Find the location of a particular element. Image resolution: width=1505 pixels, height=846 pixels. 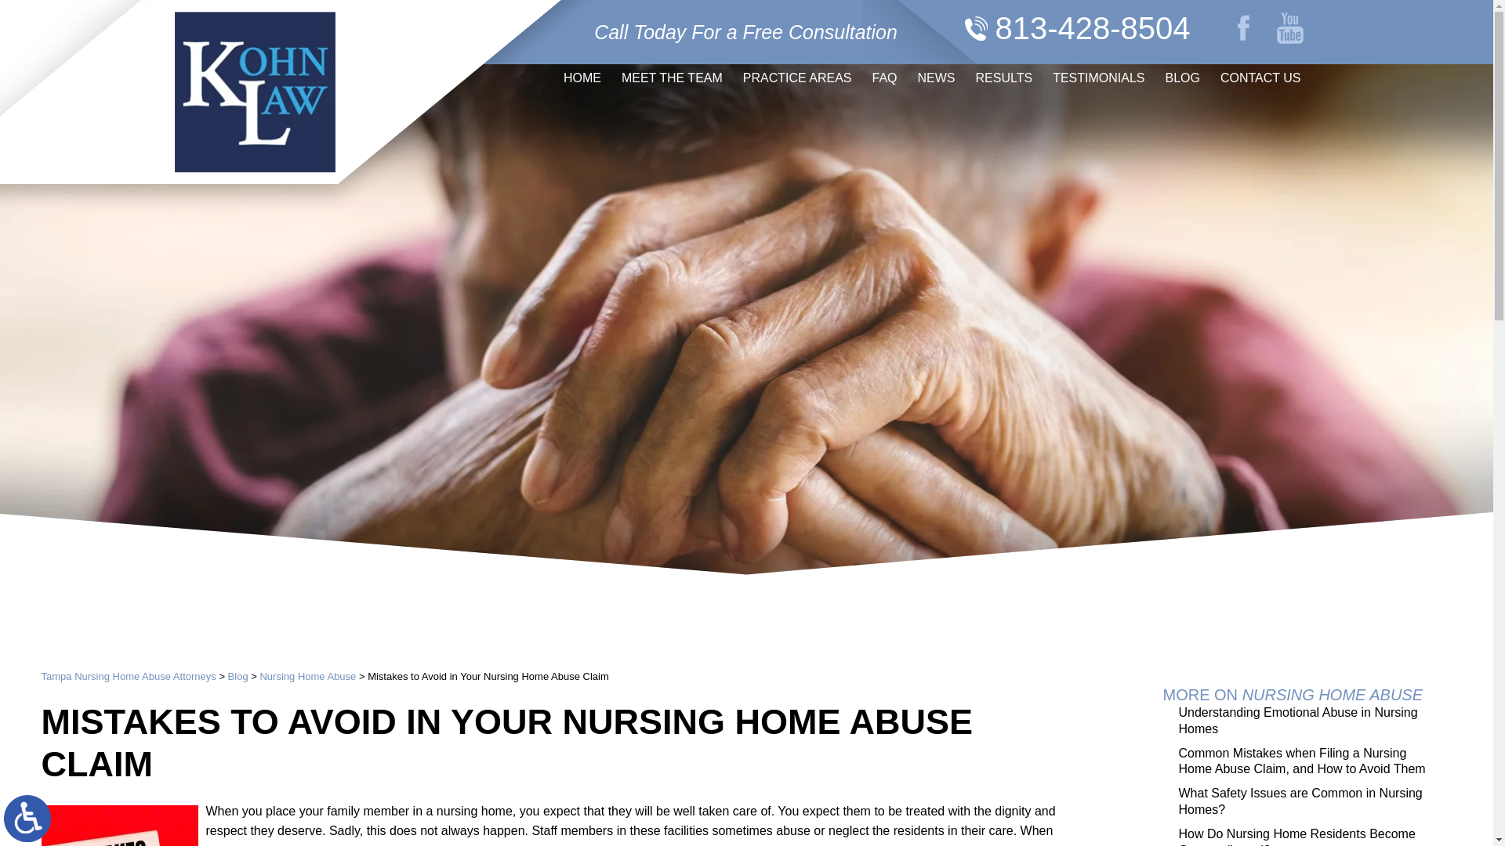

PRACTICE AREAS is located at coordinates (798, 78).